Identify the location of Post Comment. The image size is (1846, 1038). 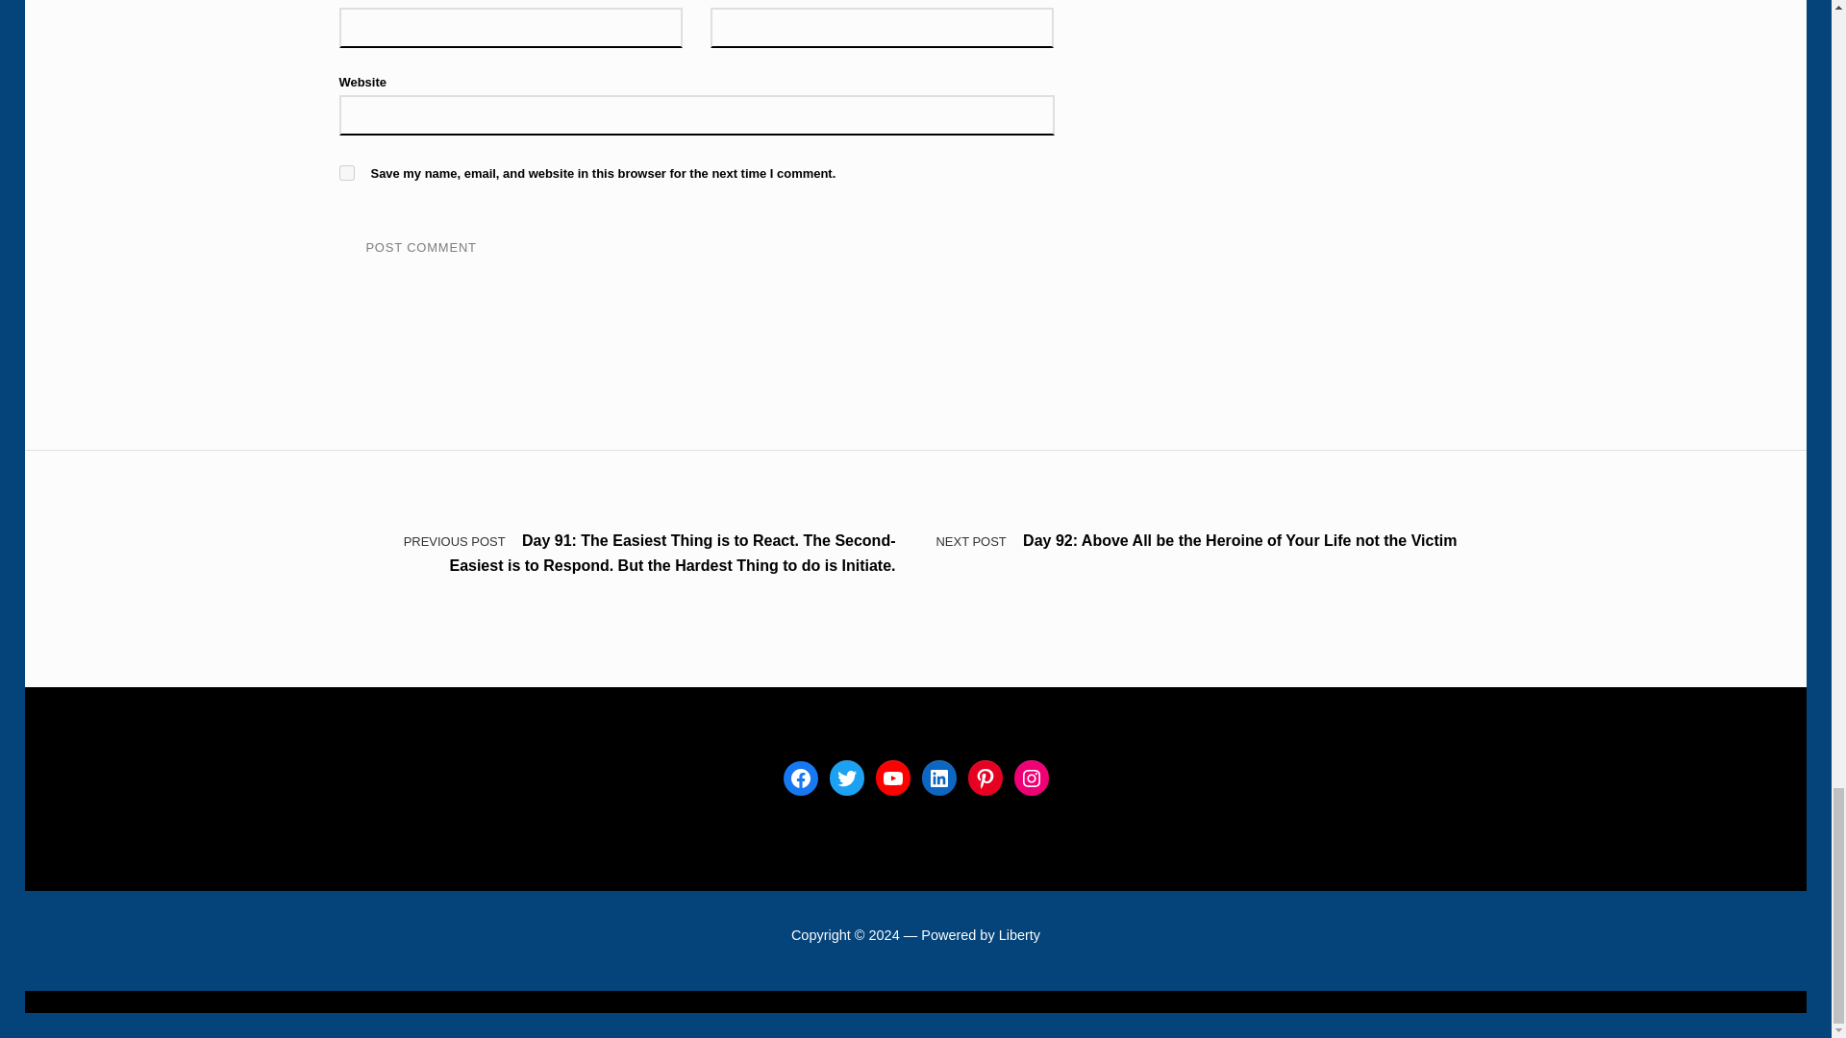
(419, 248).